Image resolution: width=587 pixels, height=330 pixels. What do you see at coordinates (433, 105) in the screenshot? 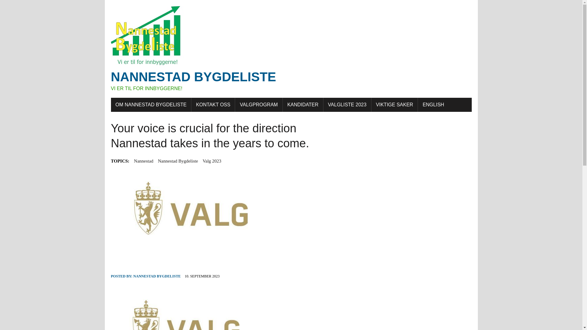
I see `KONTAKT OSS` at bounding box center [433, 105].